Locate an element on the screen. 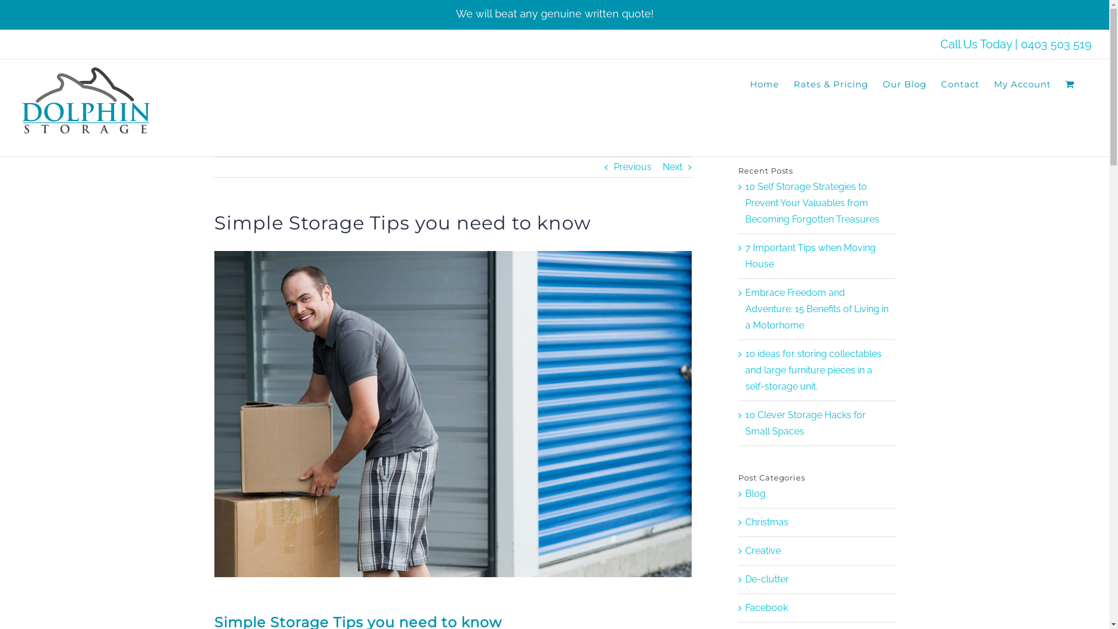 The height and width of the screenshot is (629, 1118). Contact is located at coordinates (960, 84).